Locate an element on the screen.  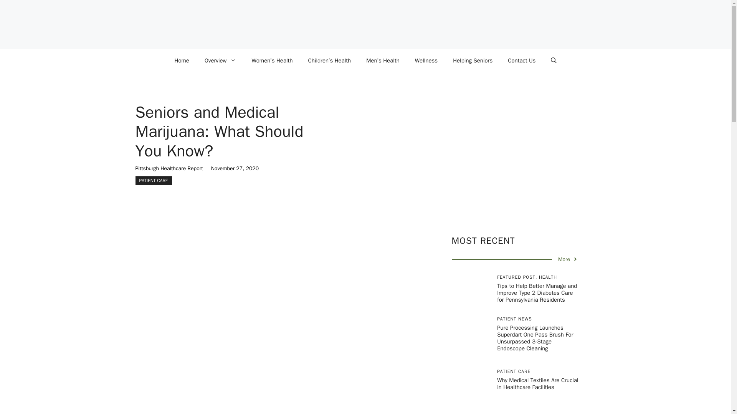
Overview is located at coordinates (220, 61).